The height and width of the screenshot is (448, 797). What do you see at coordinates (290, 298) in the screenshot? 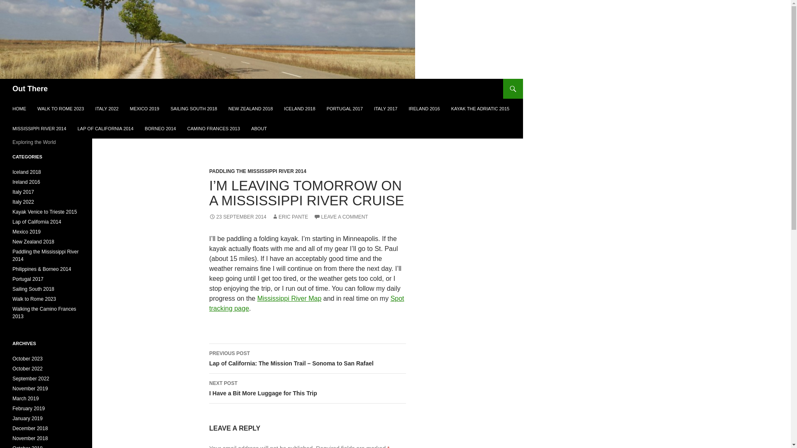
I see `Mississippi River Map` at bounding box center [290, 298].